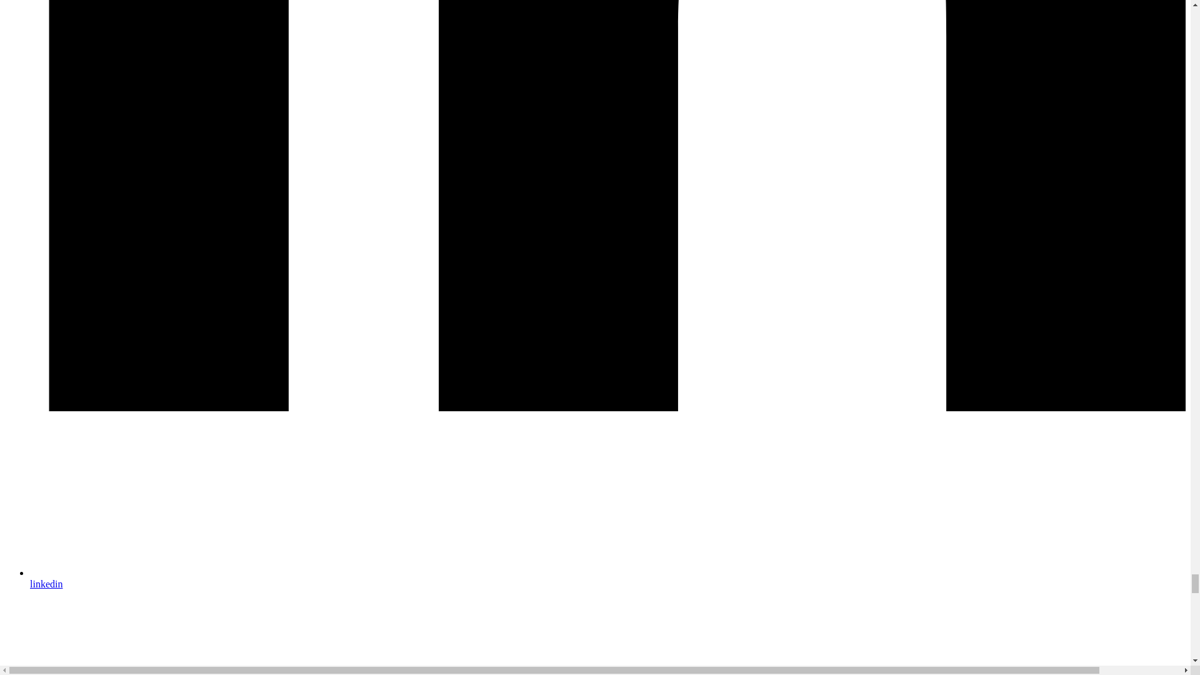  What do you see at coordinates (607, 578) in the screenshot?
I see `linkedin` at bounding box center [607, 578].